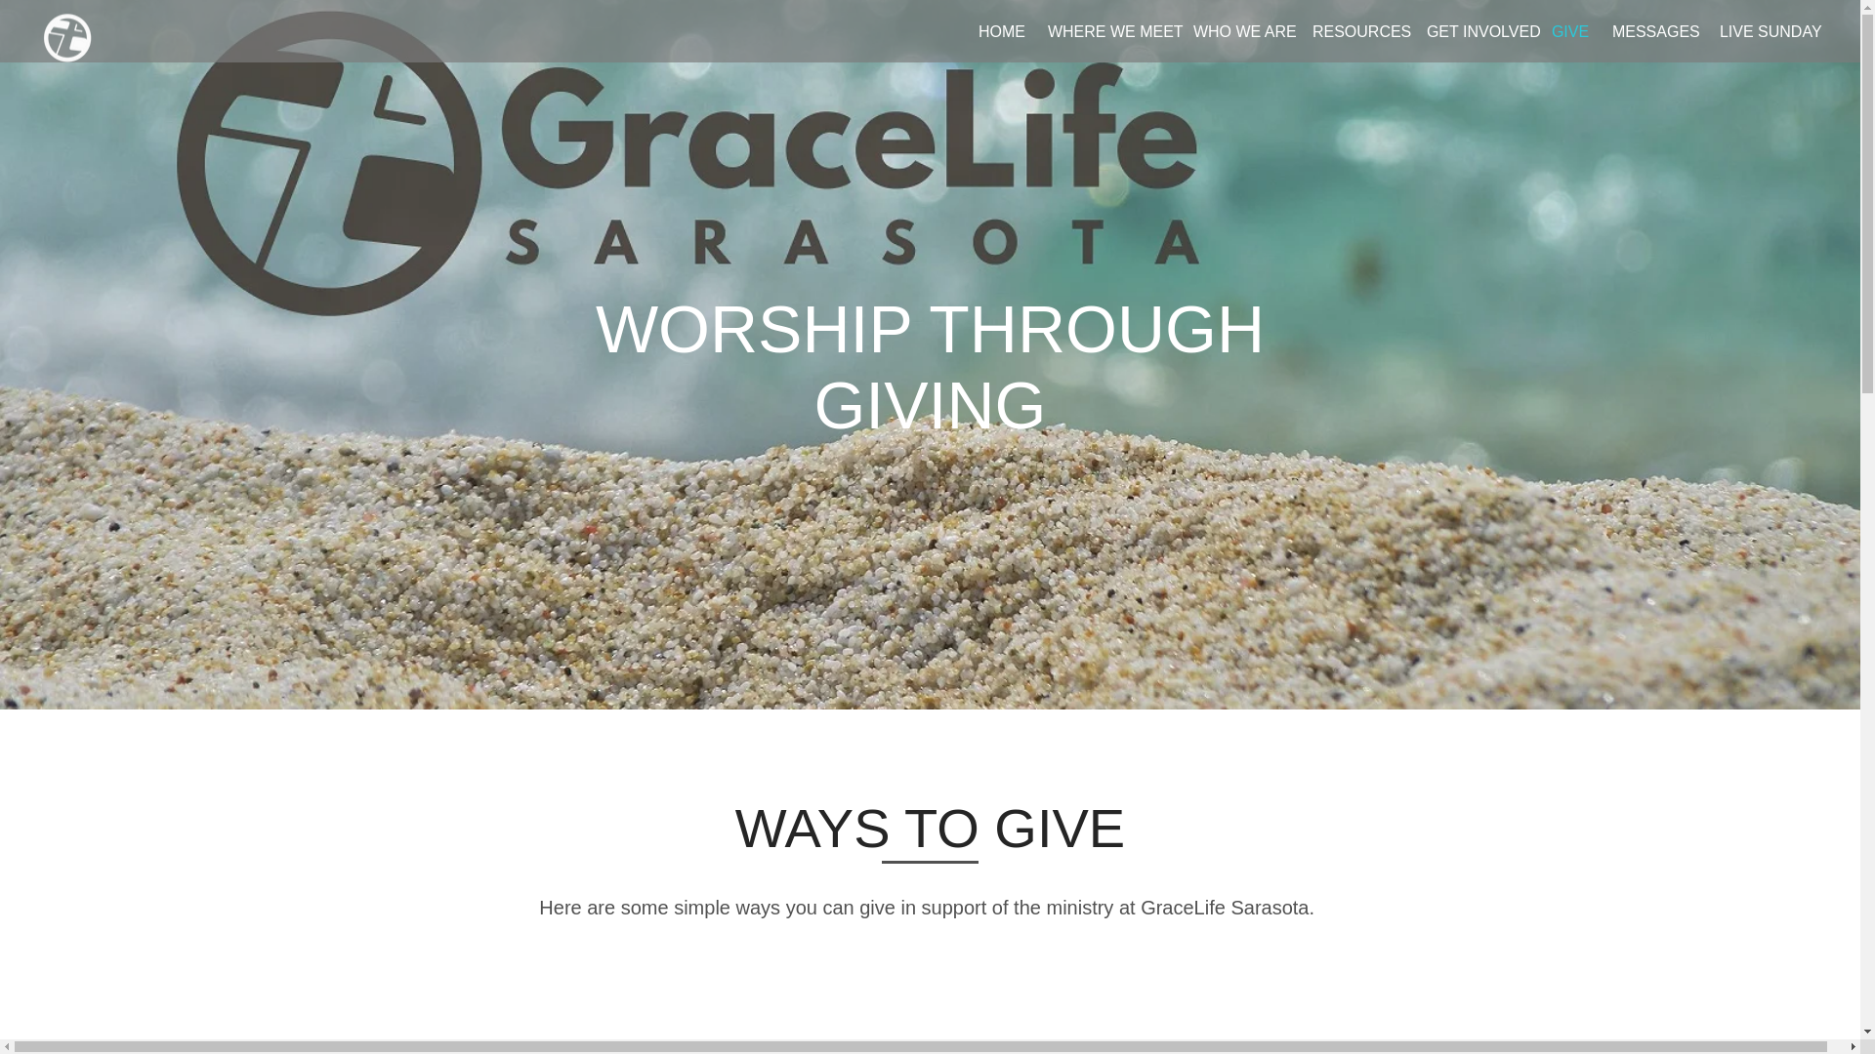 Image resolution: width=1875 pixels, height=1054 pixels. What do you see at coordinates (998, 31) in the screenshot?
I see `HOME` at bounding box center [998, 31].